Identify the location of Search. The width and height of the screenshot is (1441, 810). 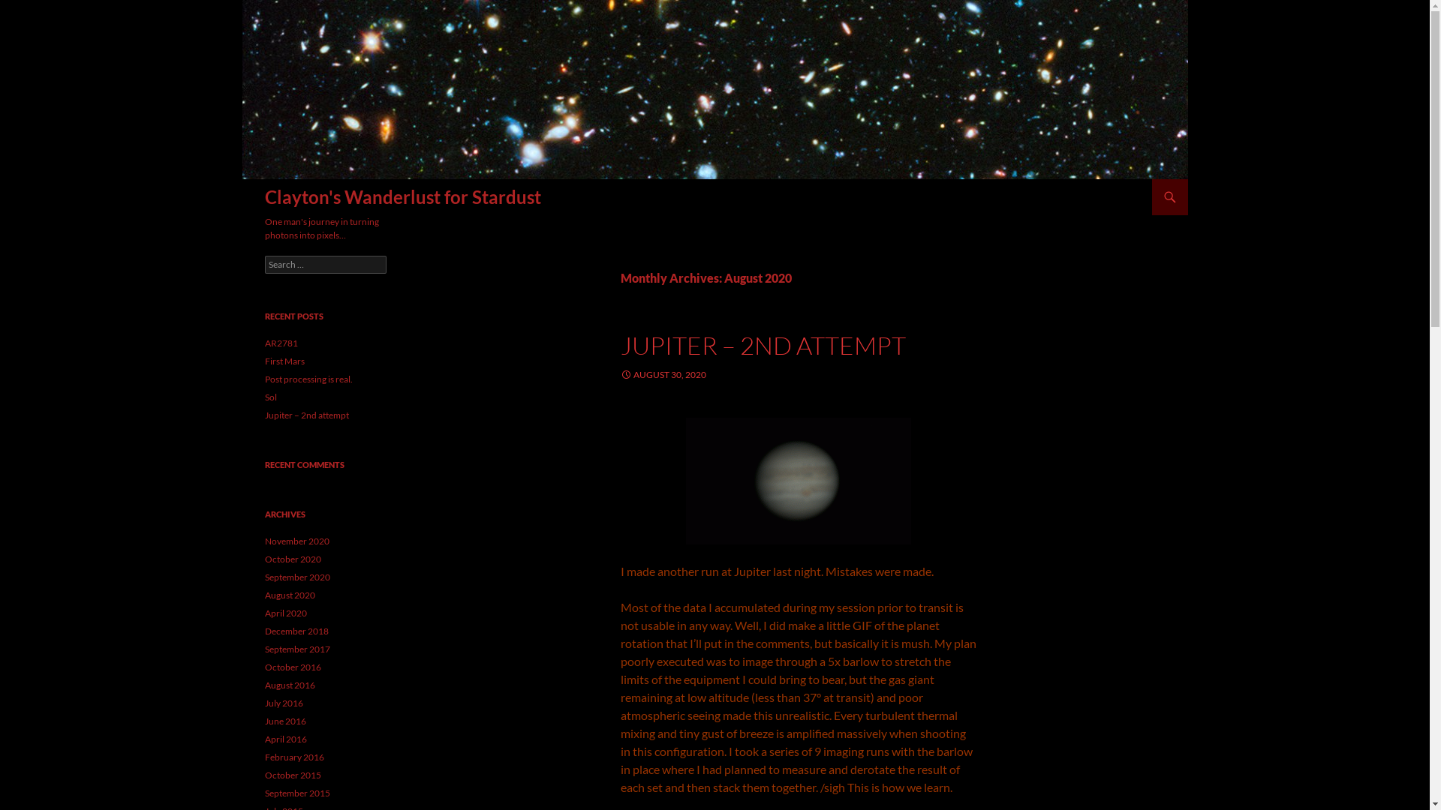
(246, 180).